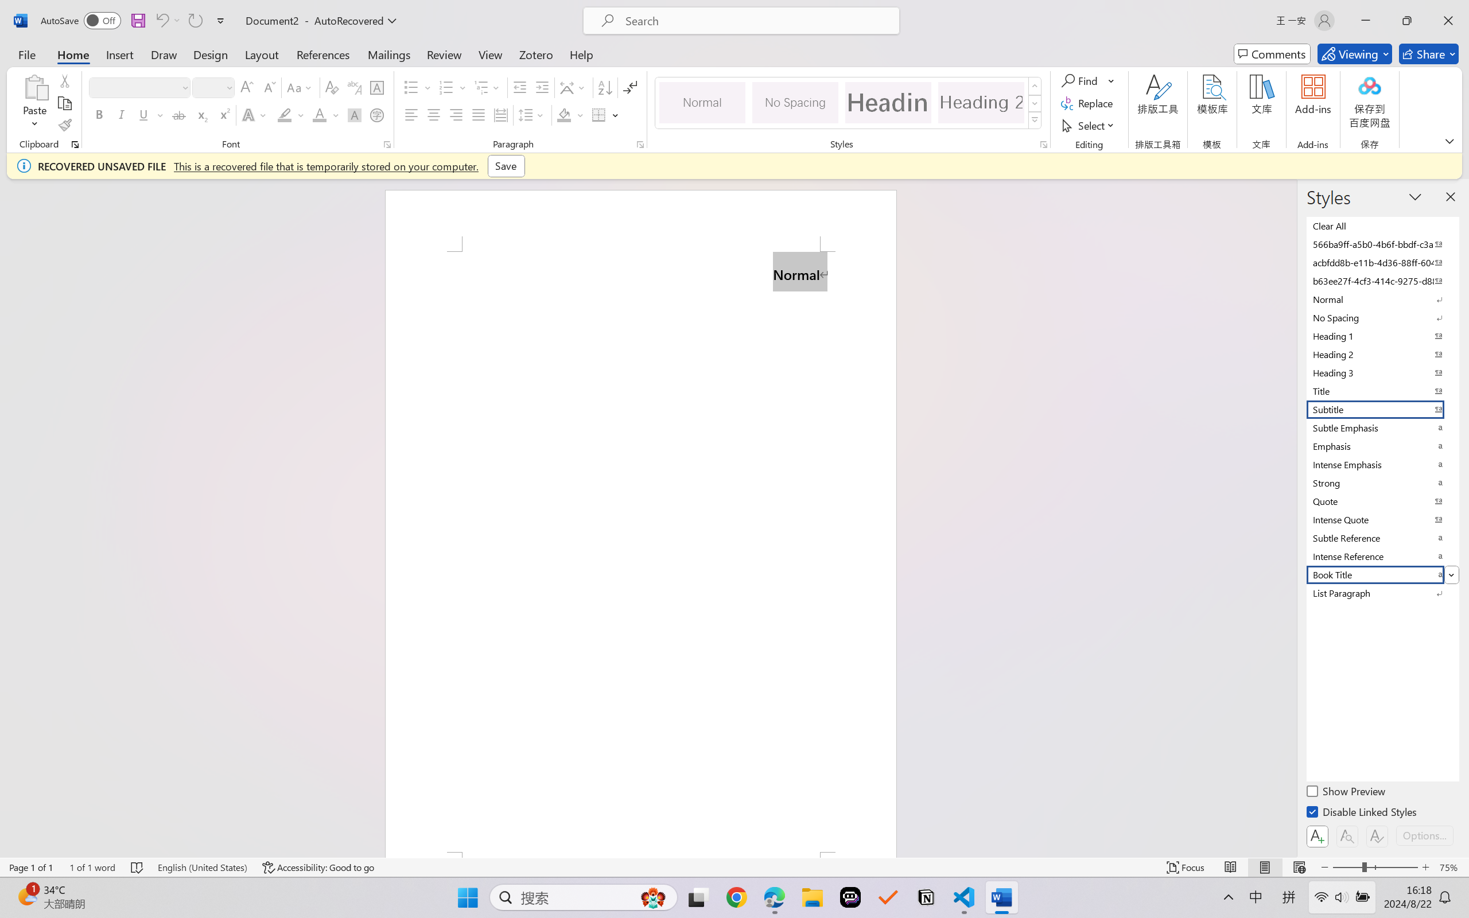 The height and width of the screenshot is (918, 1469). Describe the element at coordinates (411, 115) in the screenshot. I see `Align Left` at that location.